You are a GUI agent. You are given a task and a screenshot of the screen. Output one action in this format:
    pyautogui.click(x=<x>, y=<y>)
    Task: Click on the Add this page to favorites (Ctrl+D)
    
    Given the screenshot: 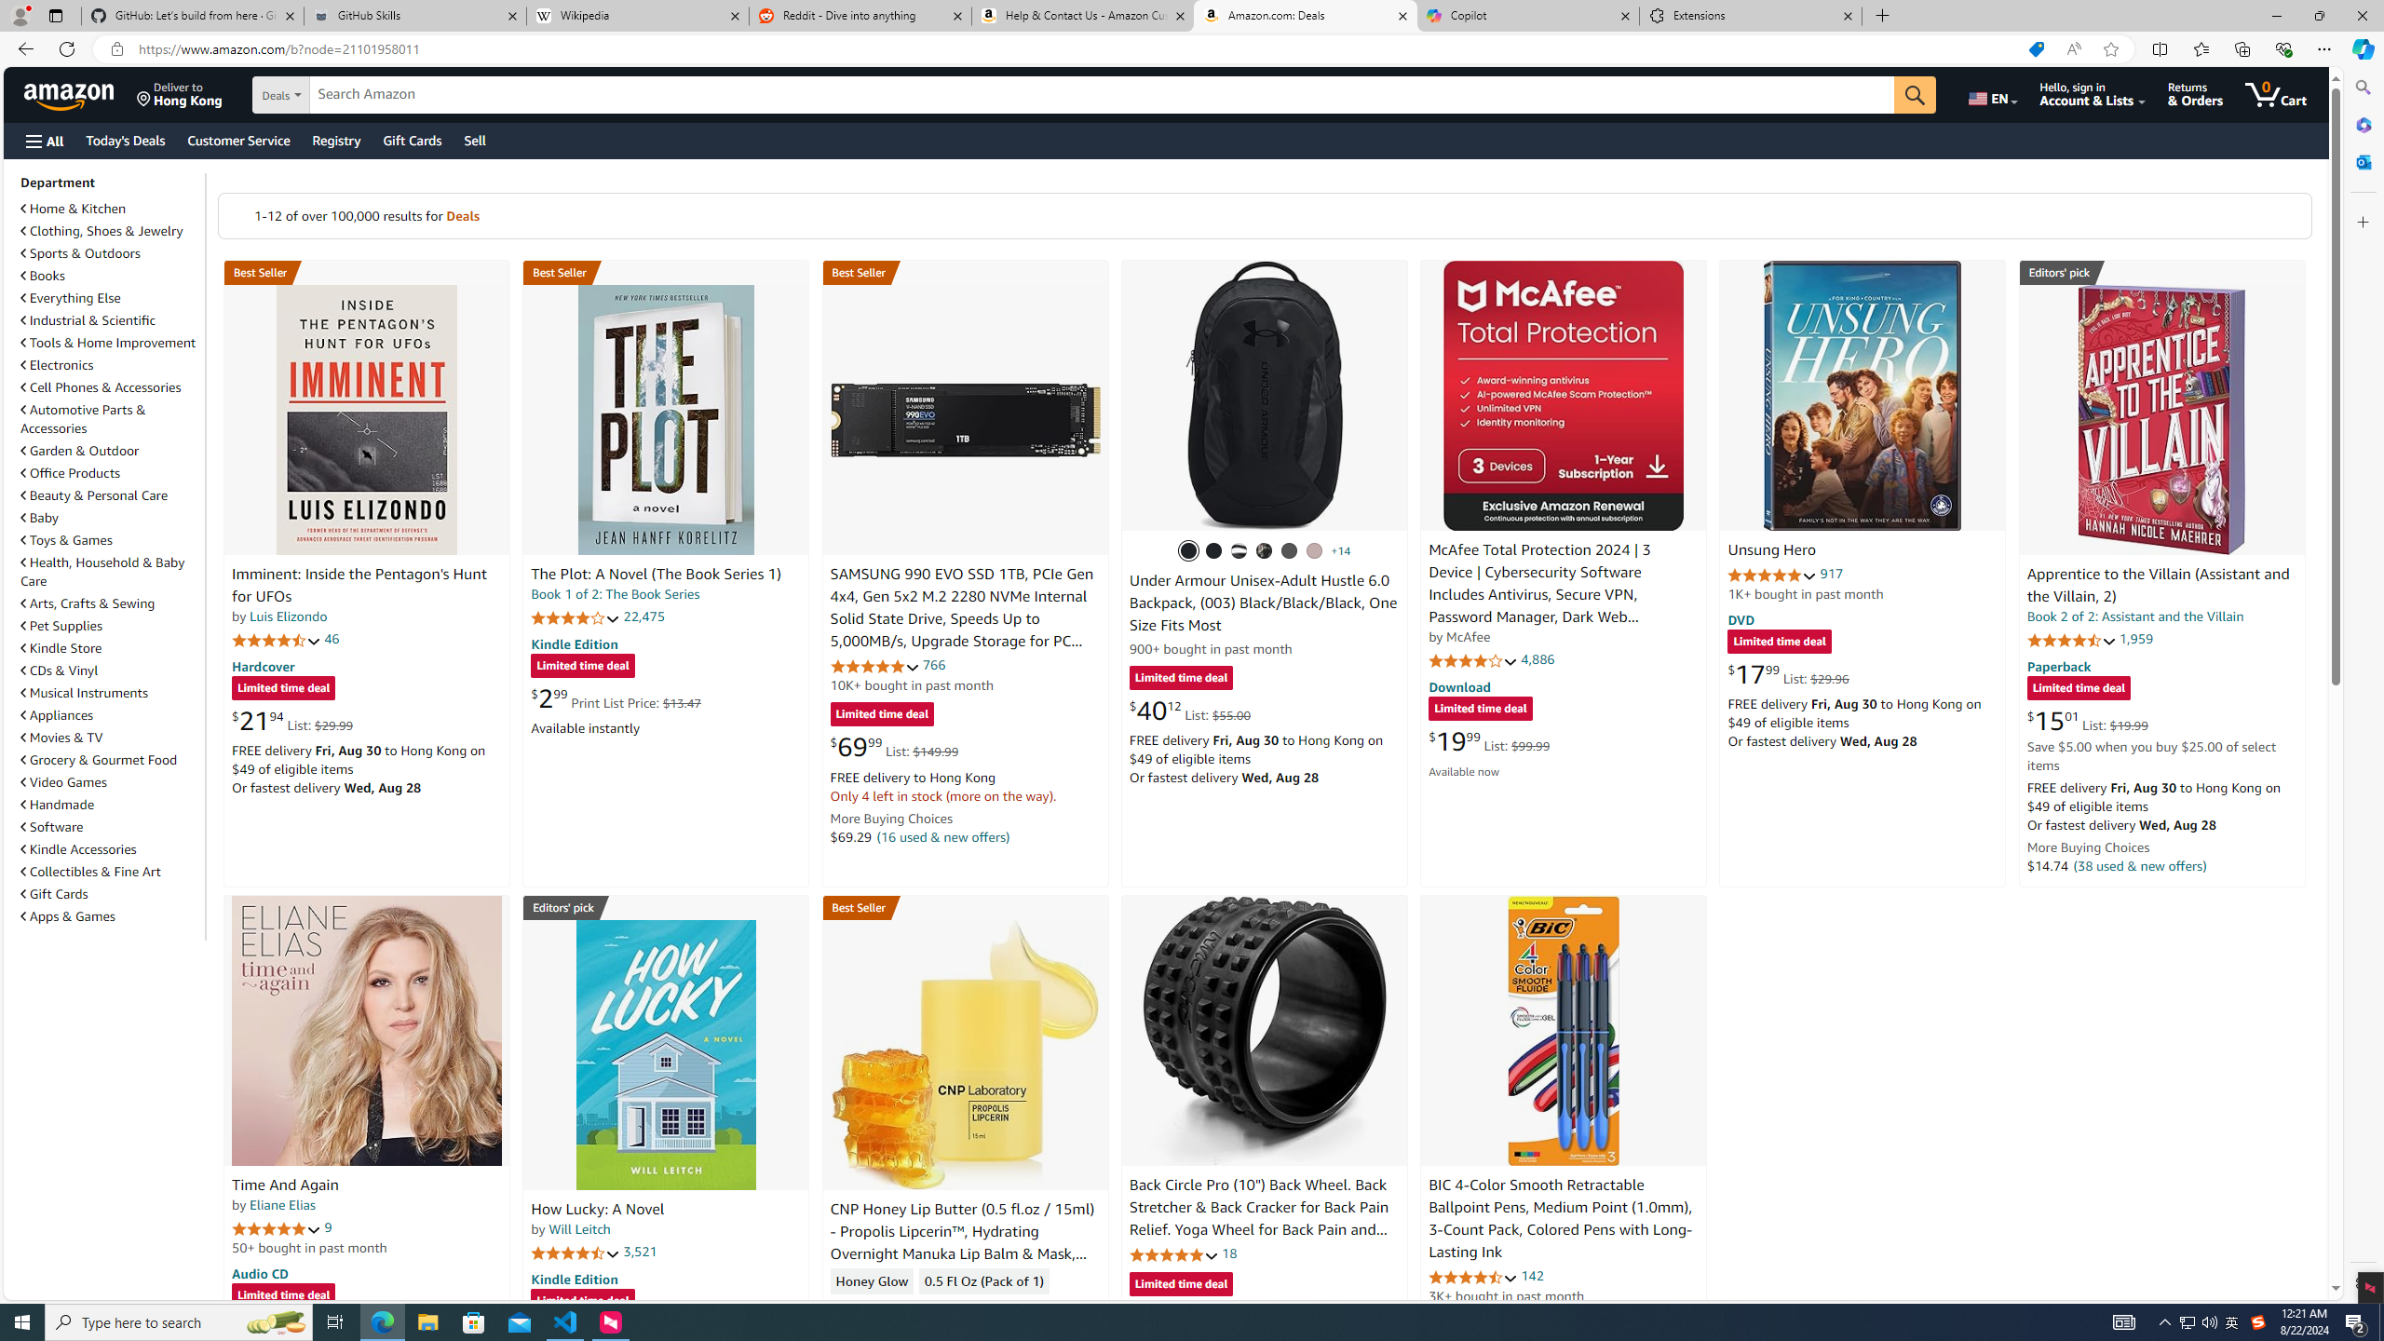 What is the action you would take?
    pyautogui.click(x=2110, y=49)
    